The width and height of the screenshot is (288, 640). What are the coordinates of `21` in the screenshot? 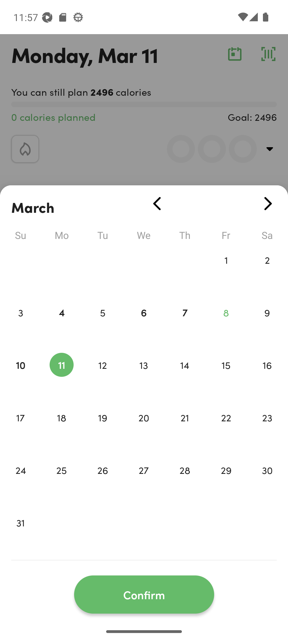 It's located at (185, 429).